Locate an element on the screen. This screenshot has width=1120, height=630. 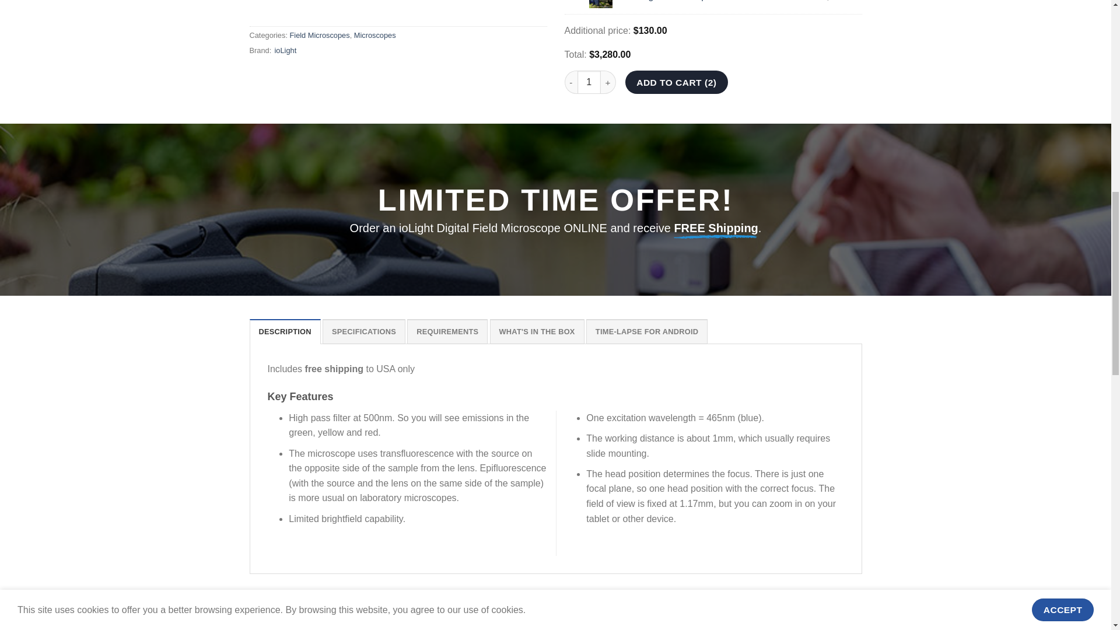
- is located at coordinates (570, 82).